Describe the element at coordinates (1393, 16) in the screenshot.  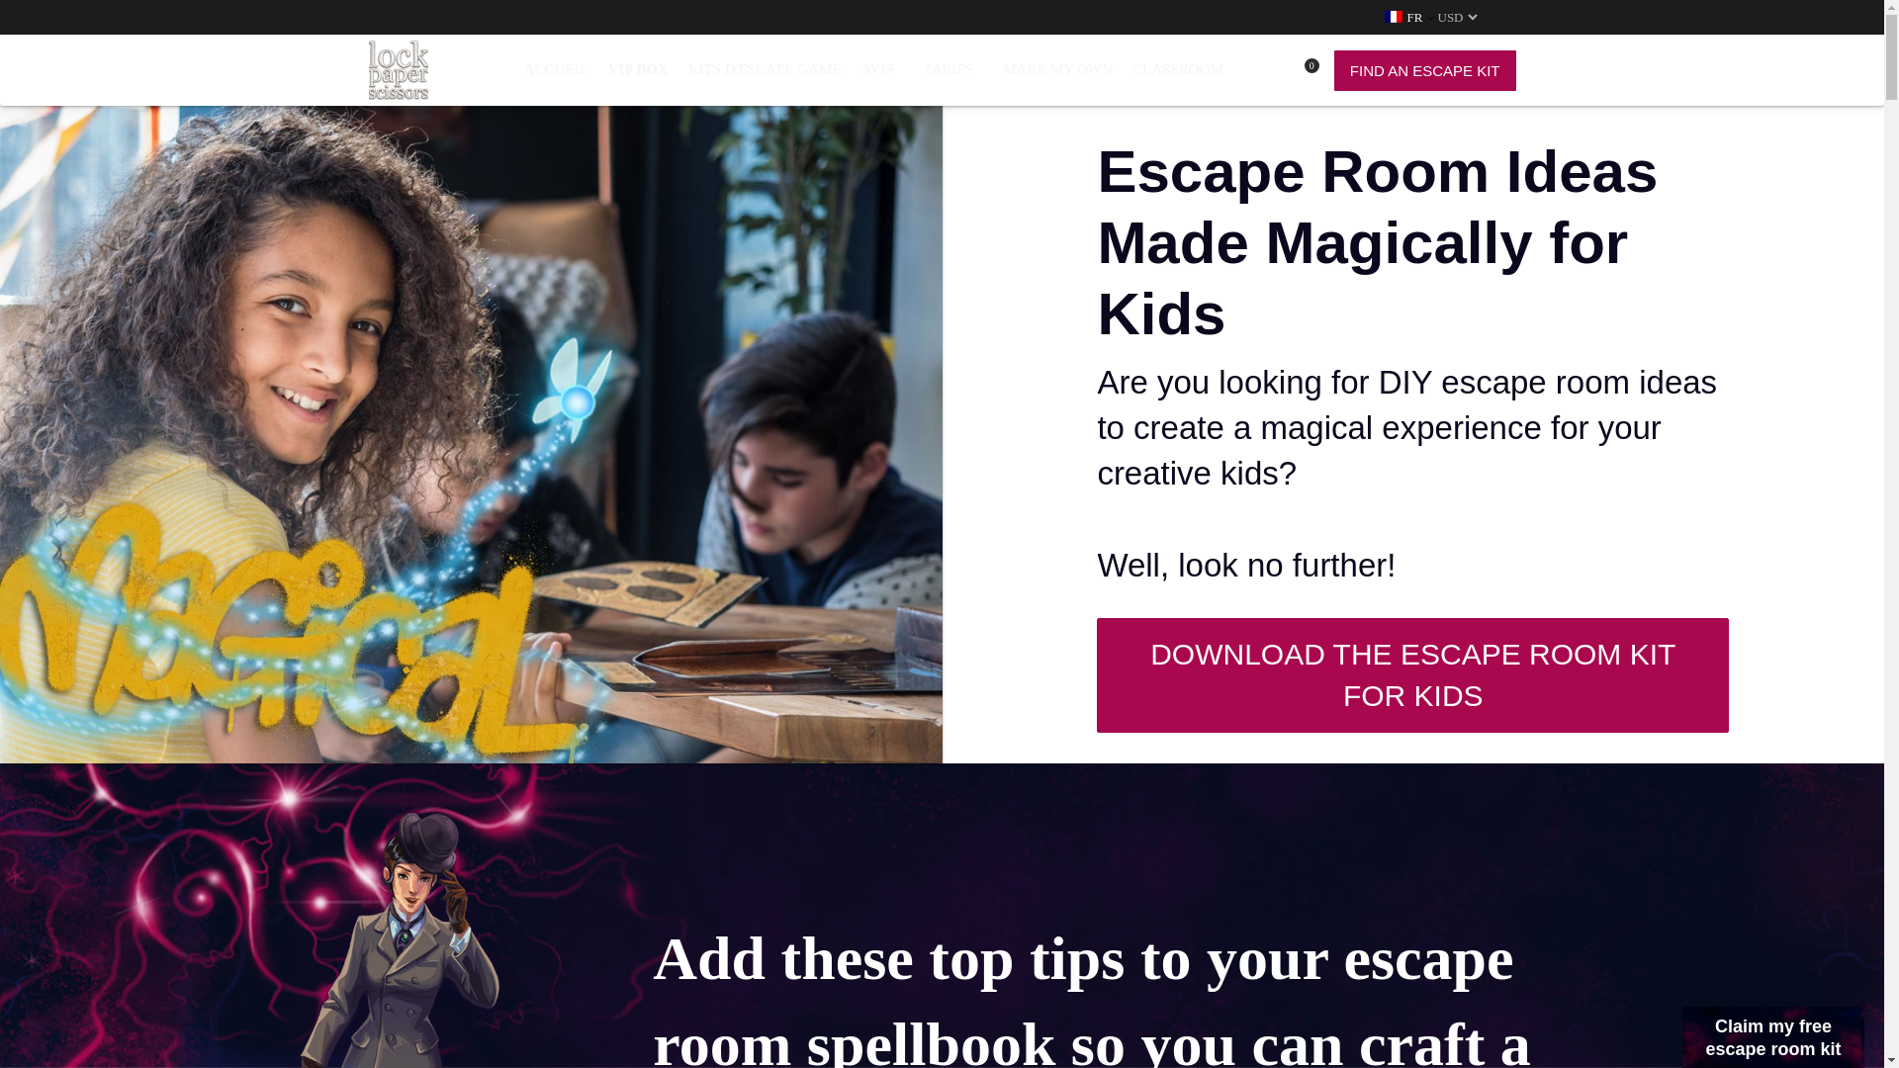
I see `French` at that location.